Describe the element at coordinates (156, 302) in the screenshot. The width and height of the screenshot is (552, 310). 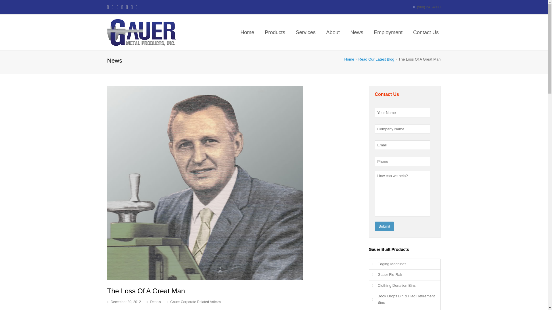
I see `Dennis` at that location.